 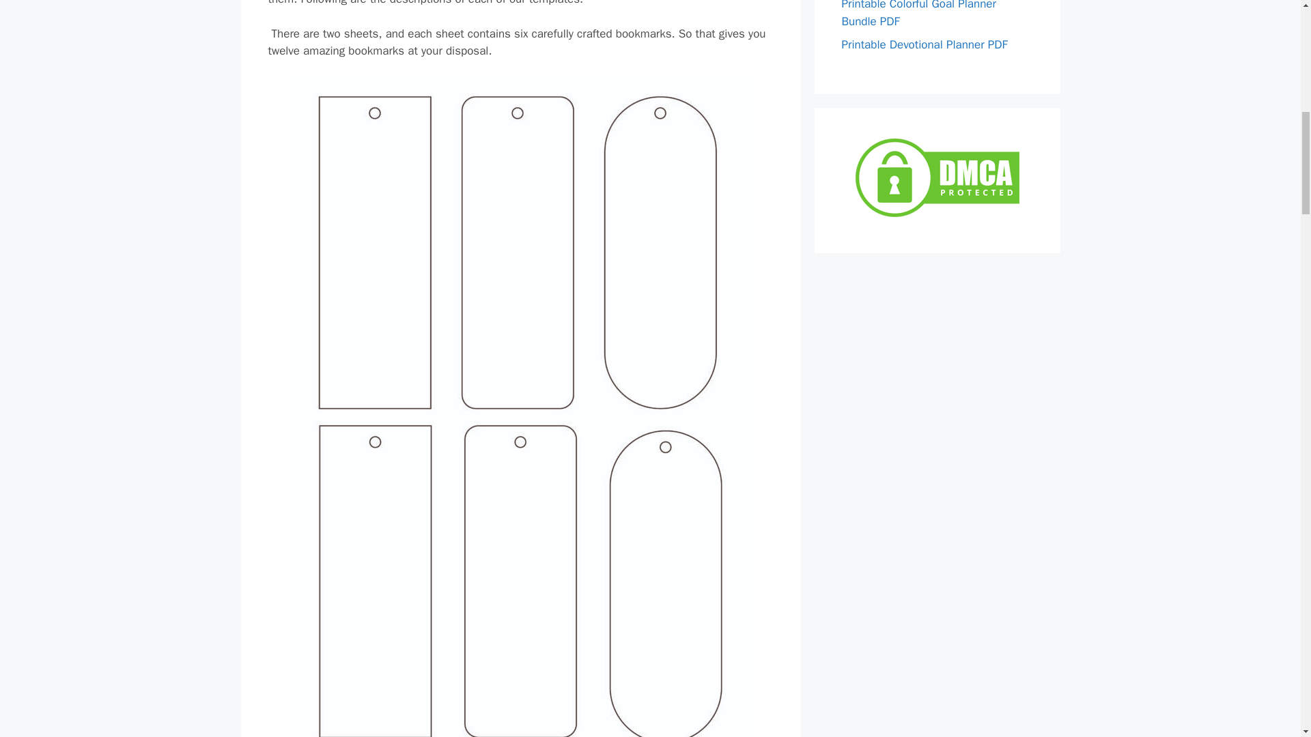 What do you see at coordinates (924, 44) in the screenshot?
I see `Printable Devotional Planner PDF` at bounding box center [924, 44].